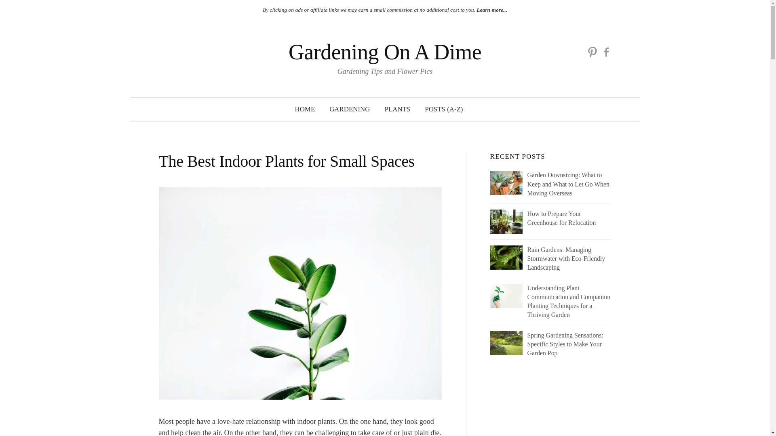 The width and height of the screenshot is (776, 436). Describe the element at coordinates (491, 10) in the screenshot. I see `Learn more...` at that location.